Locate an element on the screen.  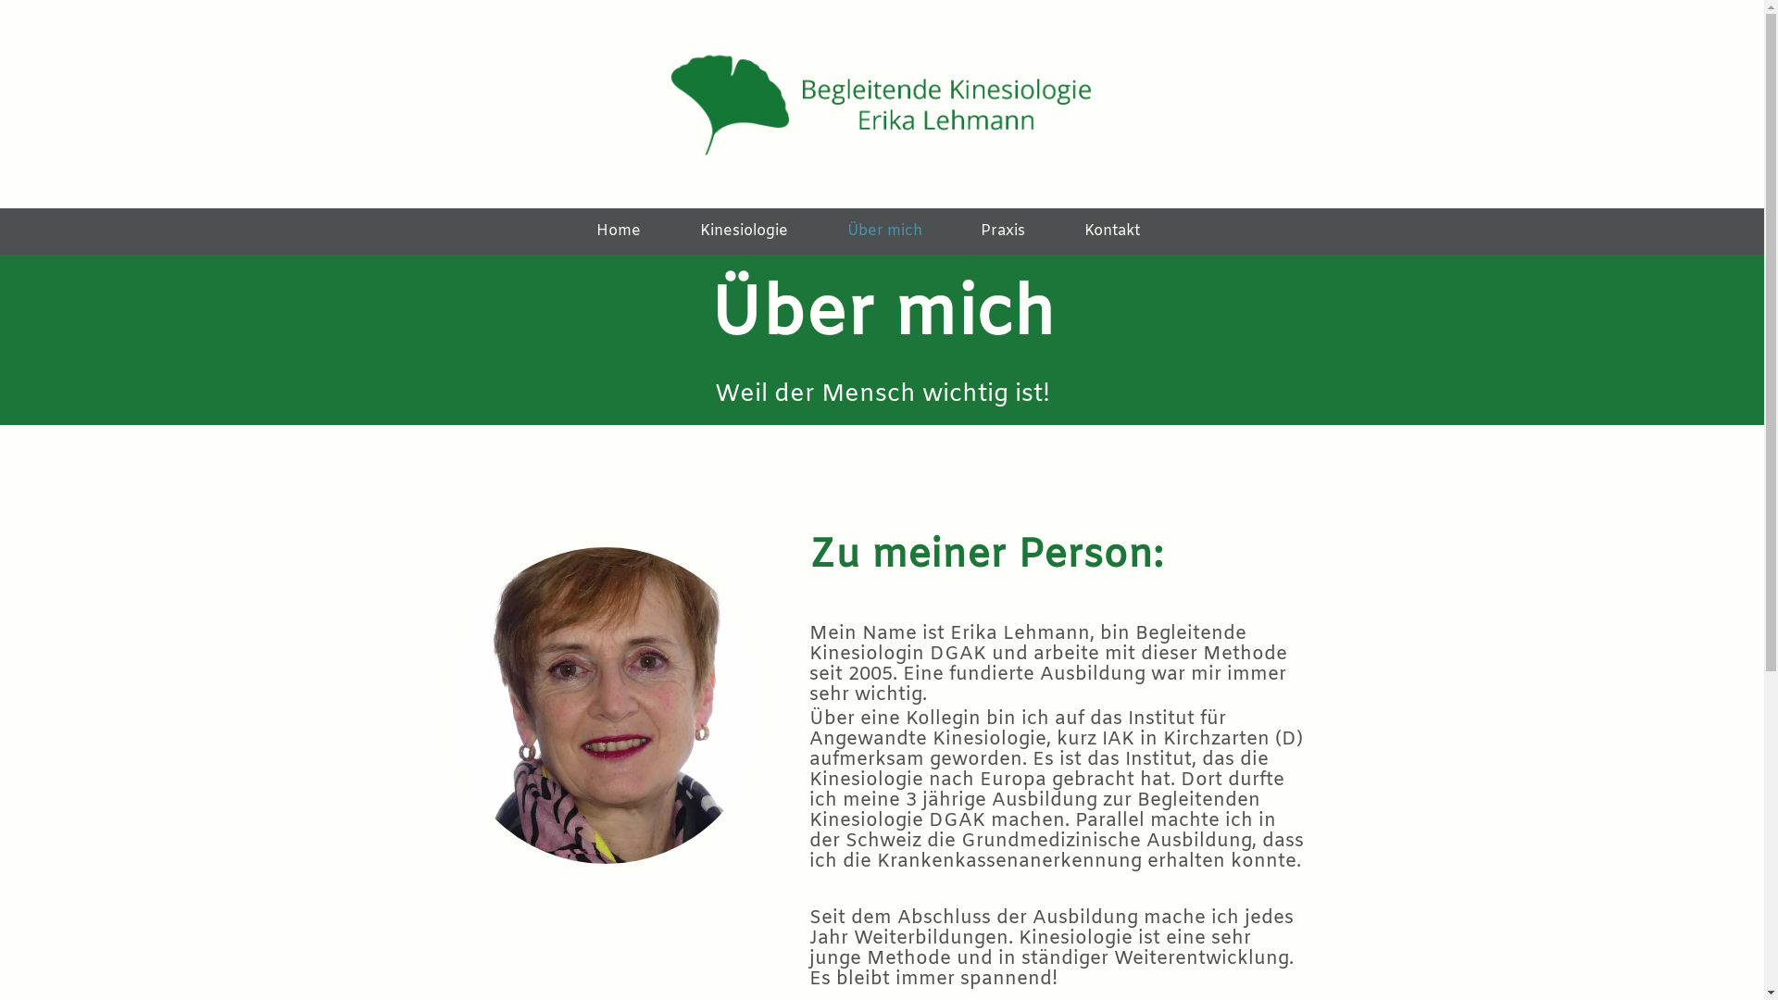
Kinesiologie is located at coordinates (745, 235).